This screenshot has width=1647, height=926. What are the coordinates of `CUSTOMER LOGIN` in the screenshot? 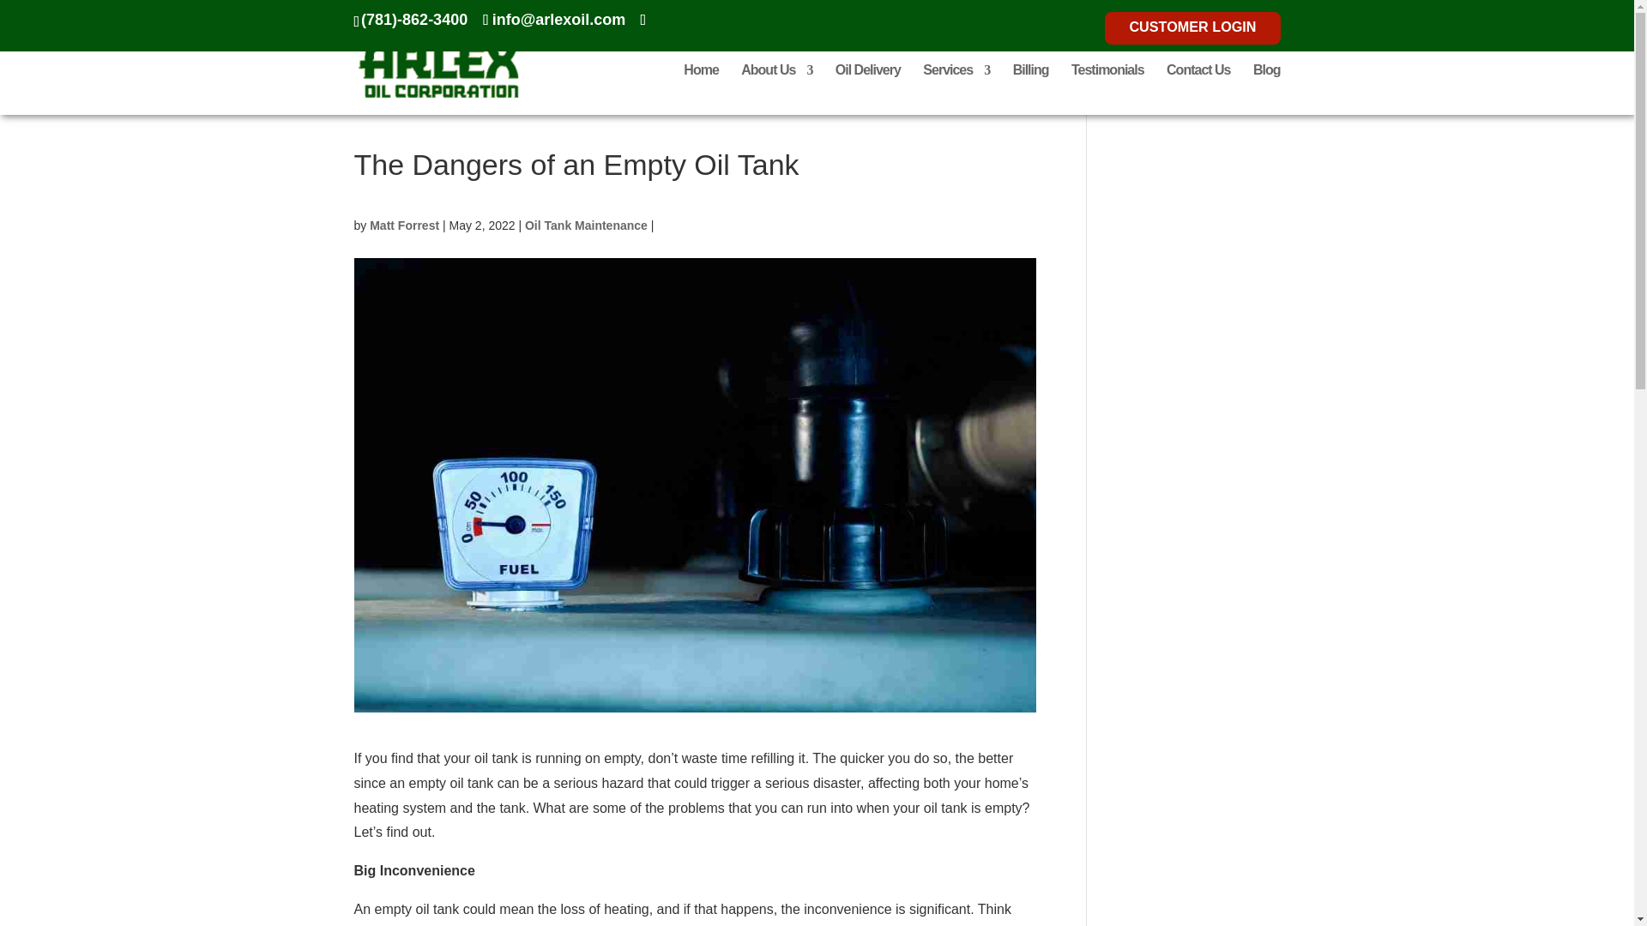 It's located at (1192, 31).